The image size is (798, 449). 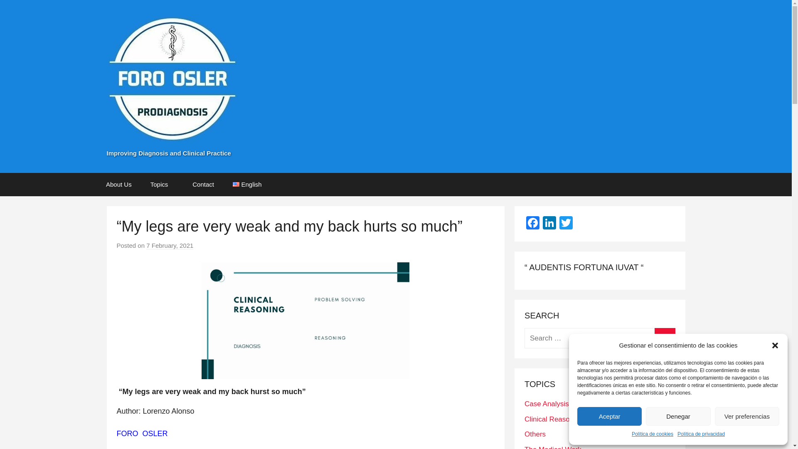 I want to click on About Us, so click(x=119, y=184).